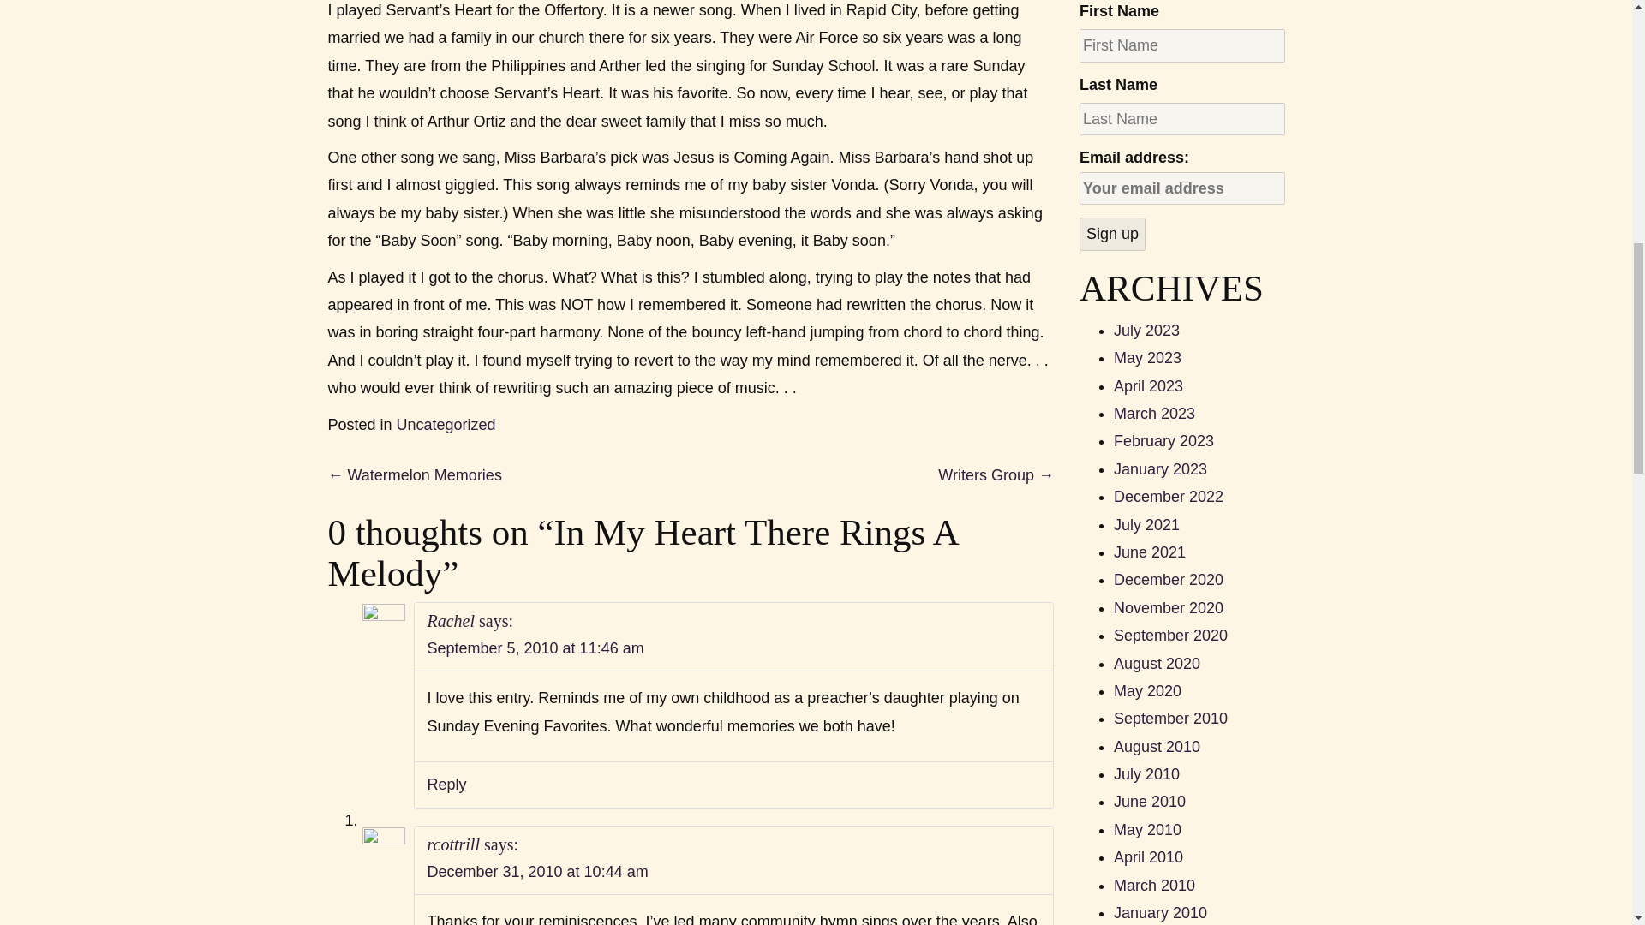  What do you see at coordinates (1150, 552) in the screenshot?
I see `June 2021` at bounding box center [1150, 552].